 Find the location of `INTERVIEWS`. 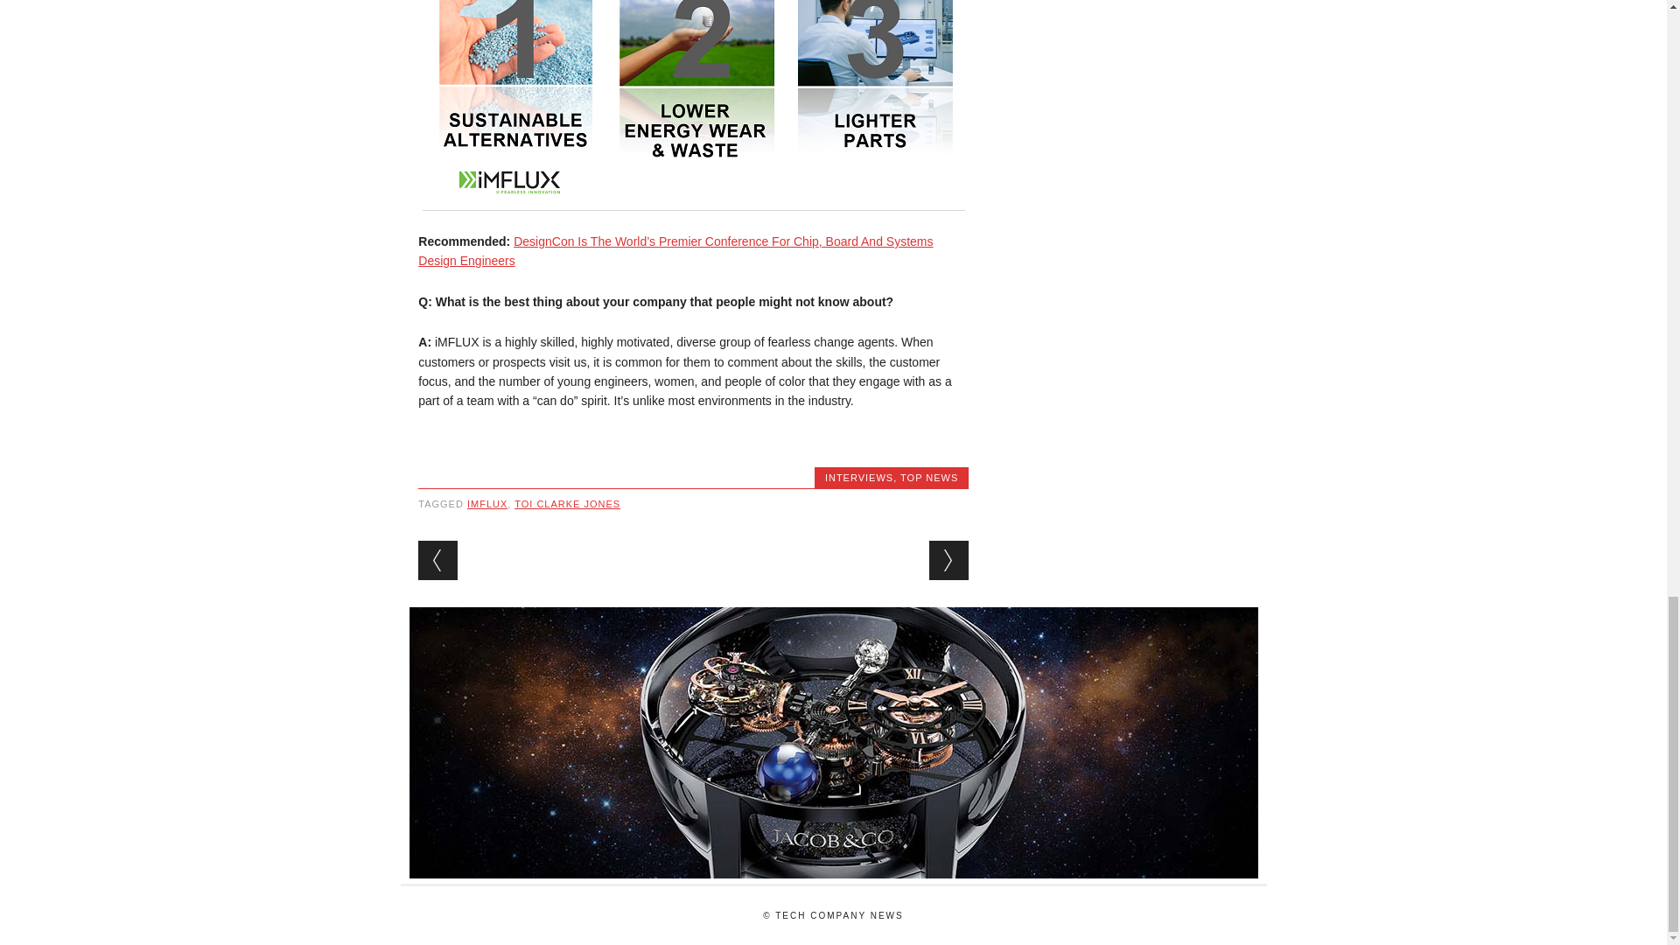

INTERVIEWS is located at coordinates (859, 478).